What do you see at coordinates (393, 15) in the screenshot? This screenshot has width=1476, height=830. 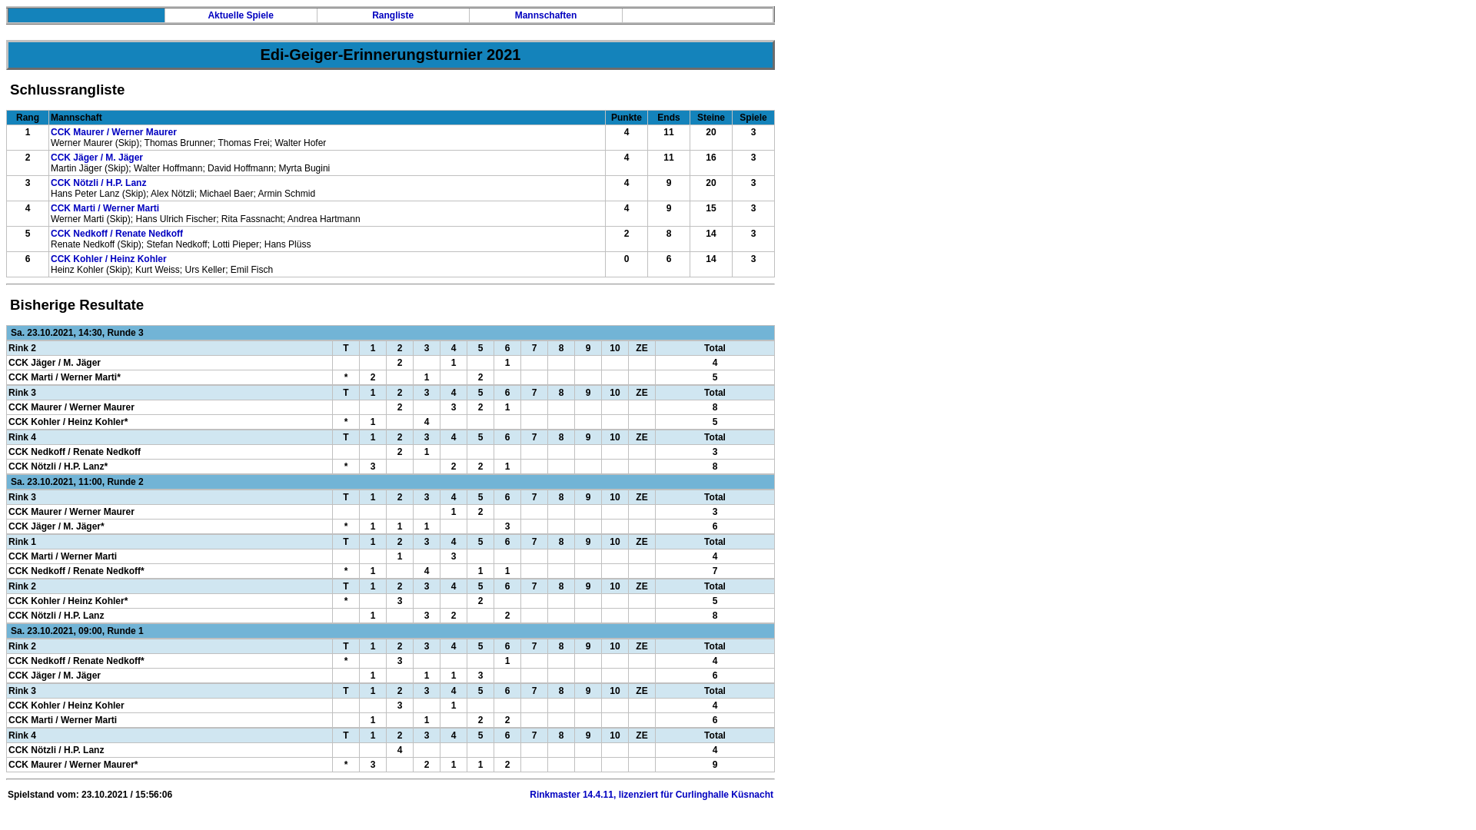 I see `Rangliste` at bounding box center [393, 15].